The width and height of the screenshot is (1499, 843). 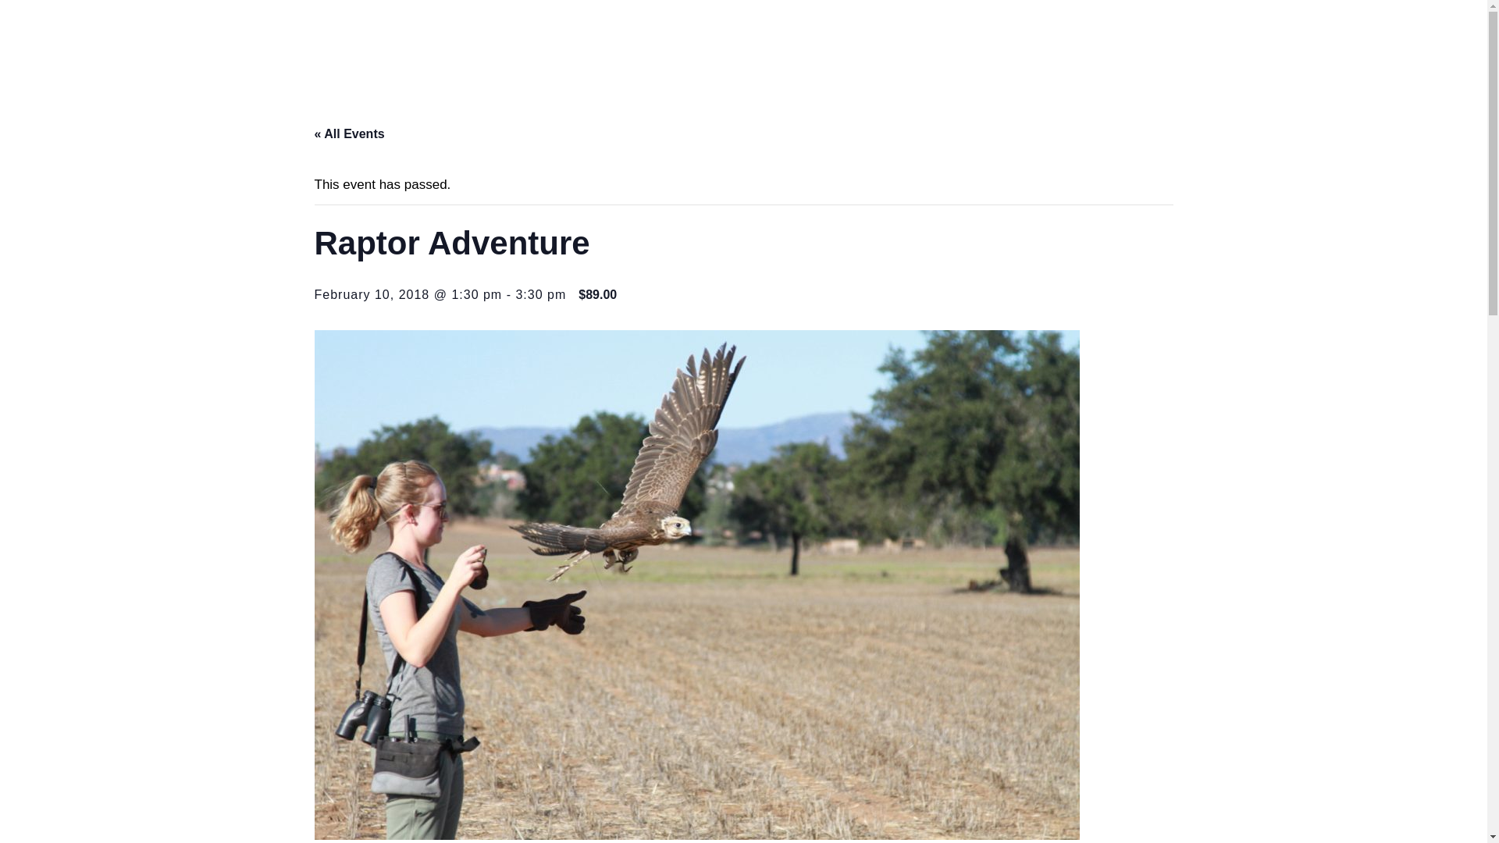 What do you see at coordinates (876, 39) in the screenshot?
I see `EDUCATION PROGRAMS` at bounding box center [876, 39].